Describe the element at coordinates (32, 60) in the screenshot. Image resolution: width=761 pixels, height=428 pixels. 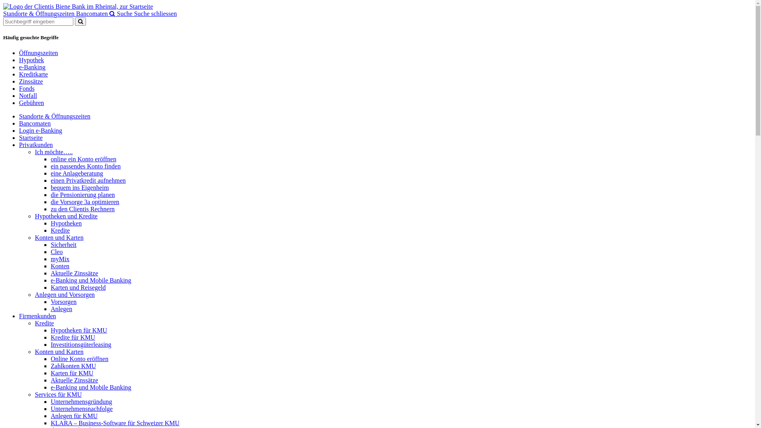
I see `Hypothek` at that location.